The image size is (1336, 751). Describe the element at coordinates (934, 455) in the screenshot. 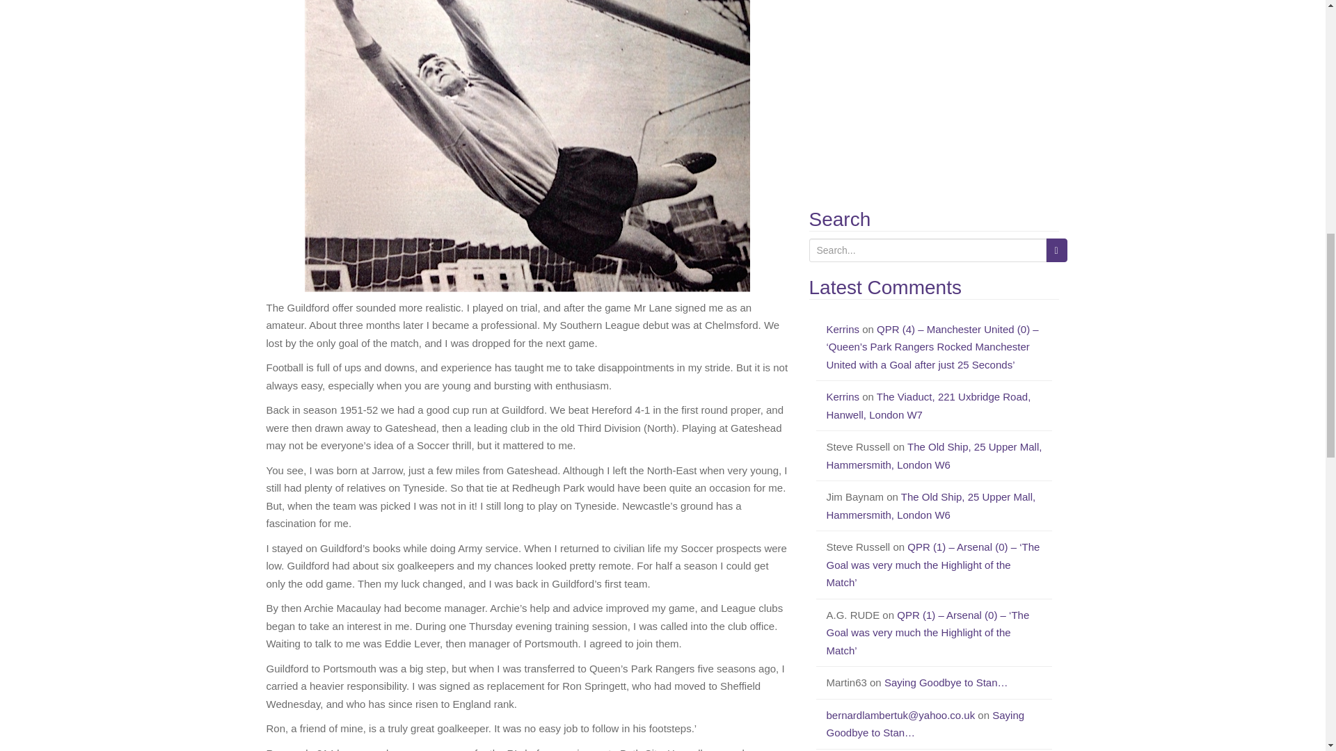

I see `The Old Ship, 25 Upper Mall, Hammersmith, London W6` at that location.